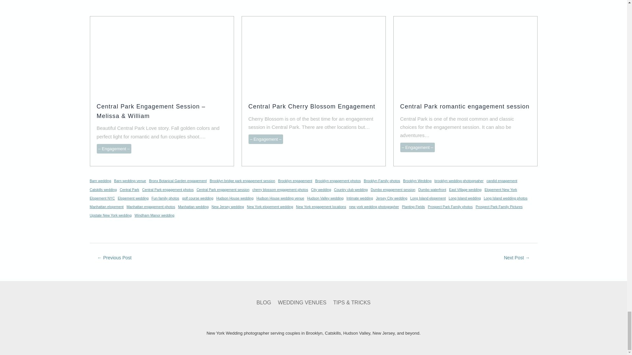 The image size is (632, 355). Describe the element at coordinates (100, 181) in the screenshot. I see `Barn wedding` at that location.